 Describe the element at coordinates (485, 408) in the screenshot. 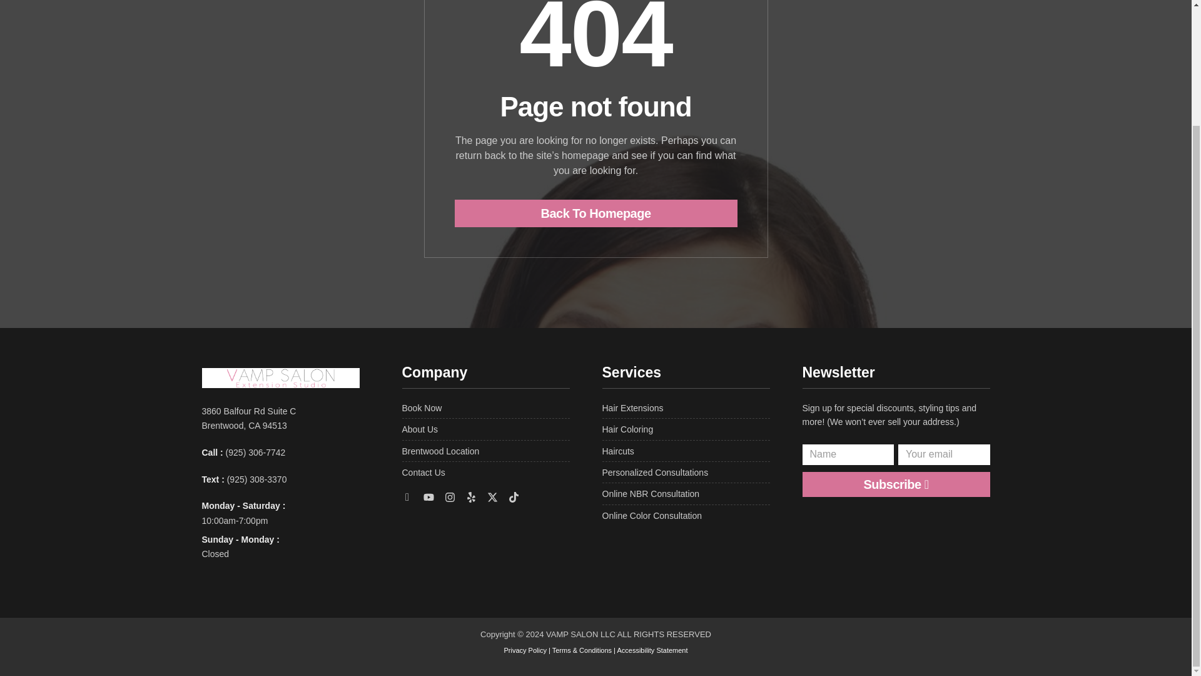

I see `Book Now` at that location.